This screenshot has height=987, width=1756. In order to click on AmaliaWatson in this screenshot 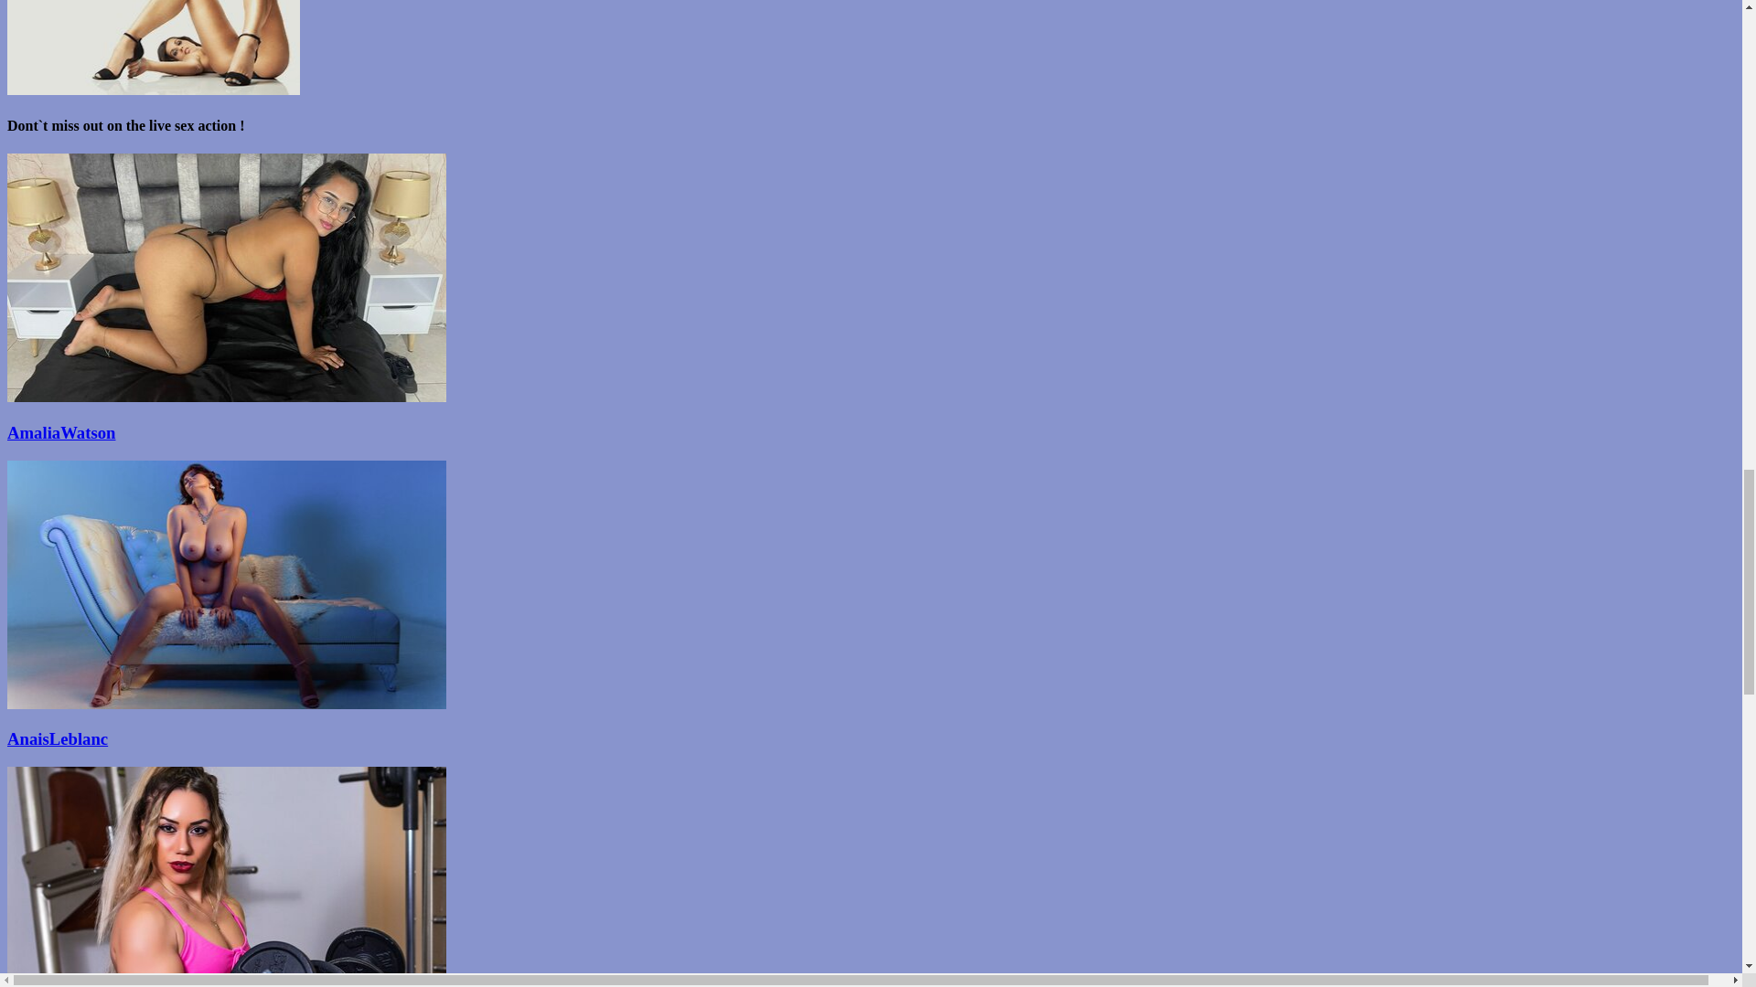, I will do `click(871, 433)`.